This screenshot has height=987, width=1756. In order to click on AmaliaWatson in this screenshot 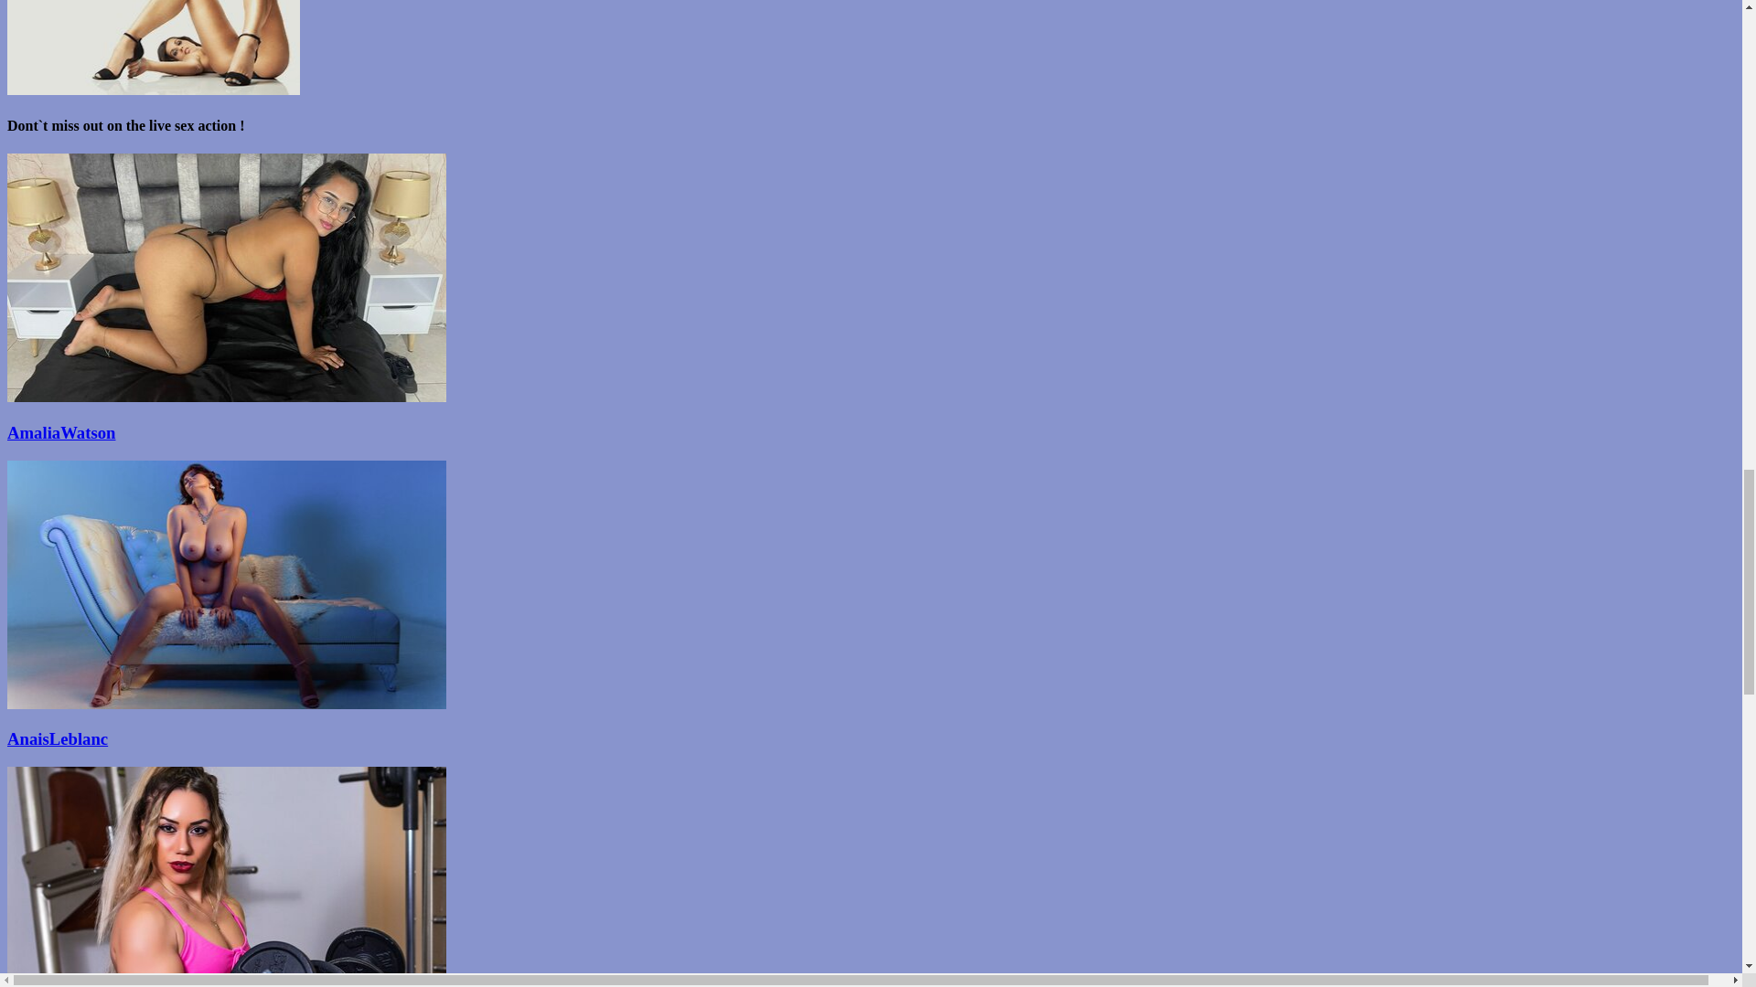, I will do `click(871, 433)`.